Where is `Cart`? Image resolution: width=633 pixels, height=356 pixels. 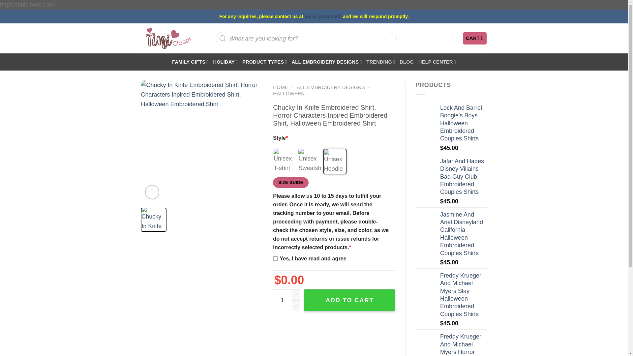 Cart is located at coordinates (475, 38).